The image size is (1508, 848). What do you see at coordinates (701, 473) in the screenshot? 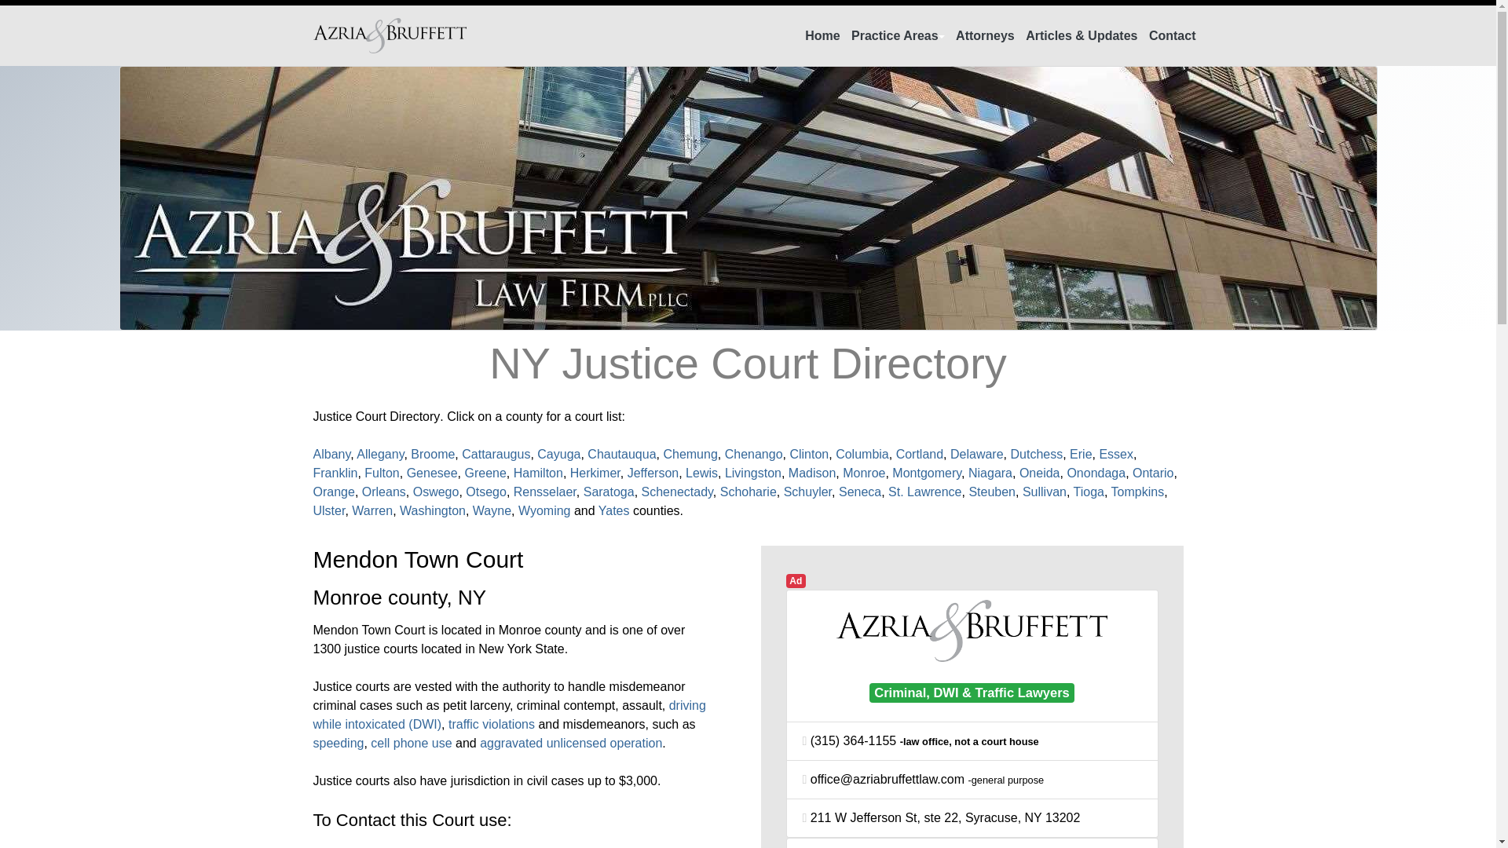
I see `Lewis` at bounding box center [701, 473].